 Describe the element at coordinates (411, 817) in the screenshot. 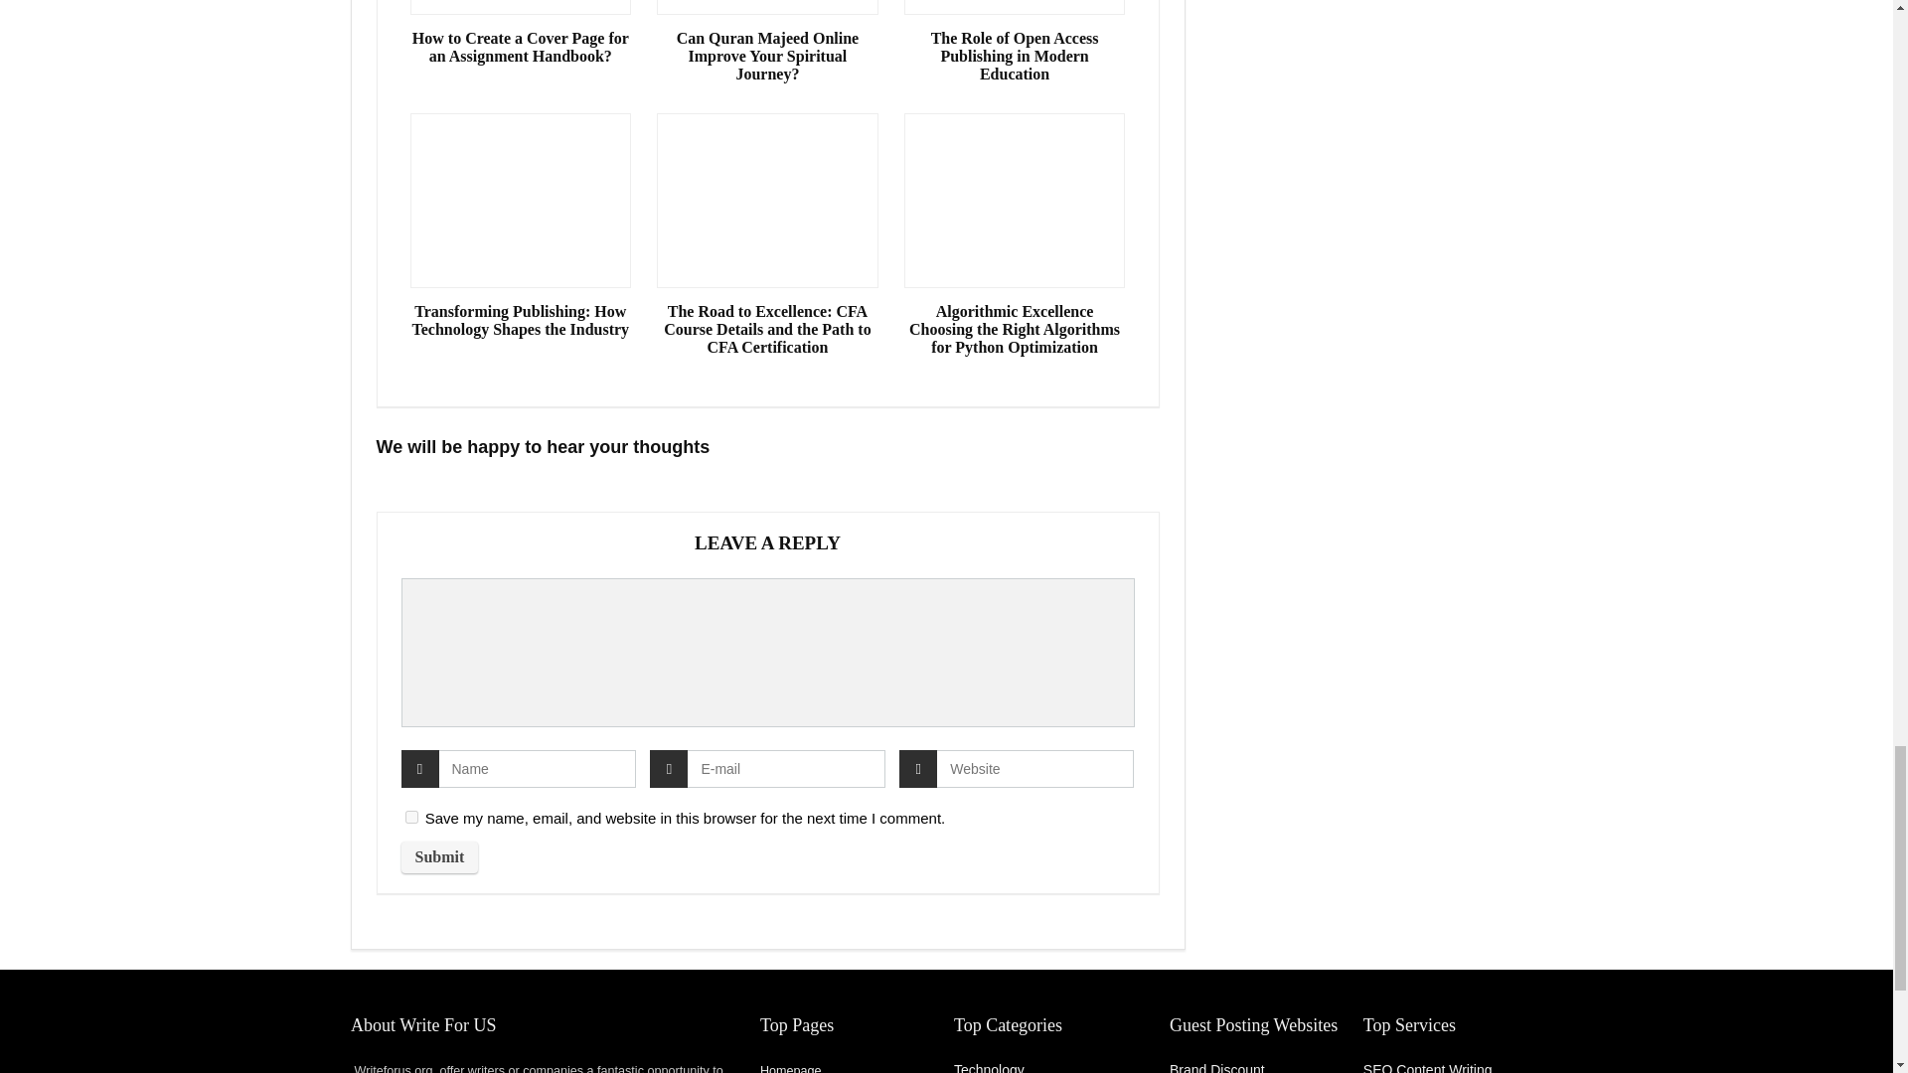

I see `yes` at that location.